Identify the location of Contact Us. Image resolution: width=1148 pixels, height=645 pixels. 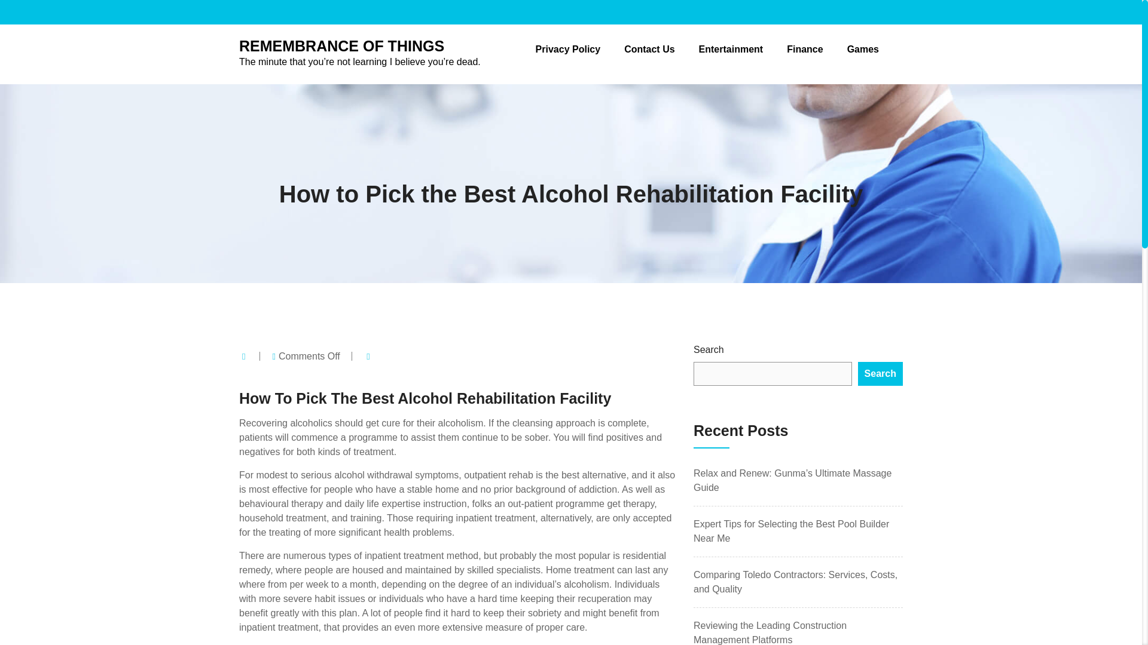
(649, 49).